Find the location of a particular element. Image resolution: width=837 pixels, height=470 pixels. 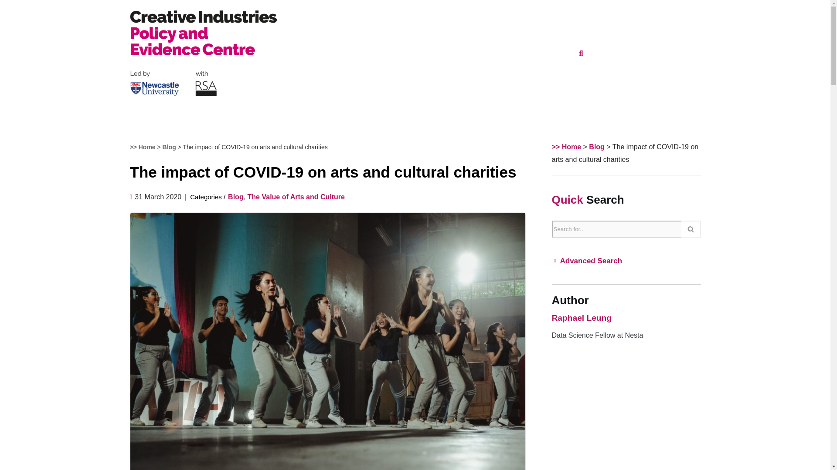

Research is located at coordinates (361, 53).